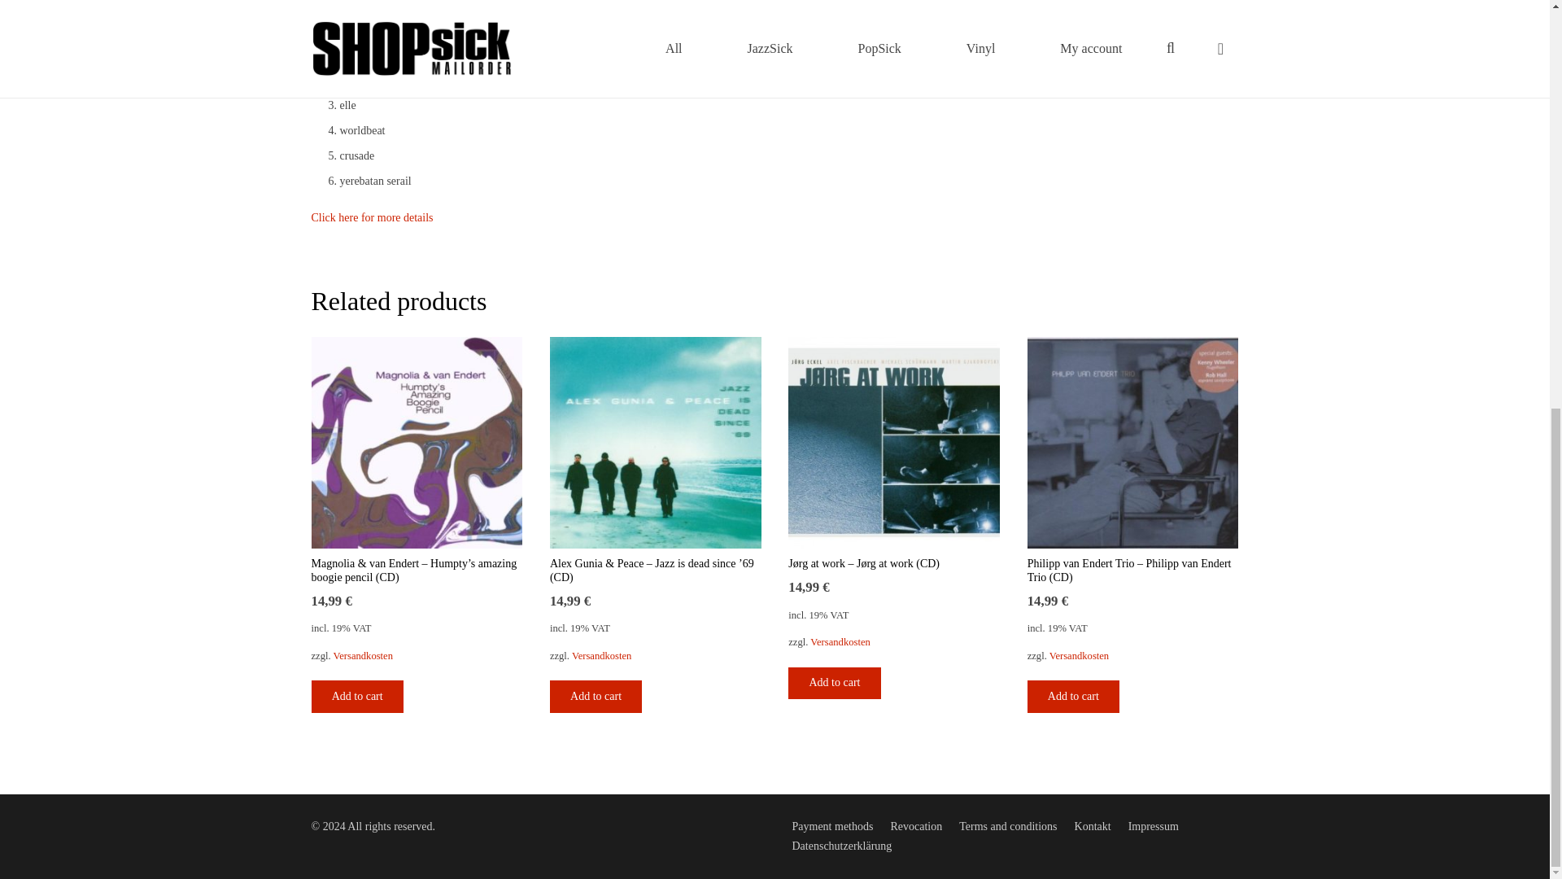 This screenshot has height=879, width=1562. I want to click on Revocation, so click(916, 825).